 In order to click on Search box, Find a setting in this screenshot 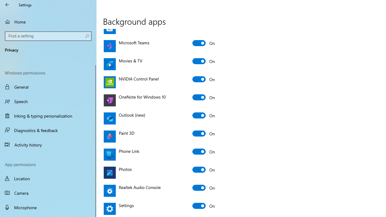, I will do `click(48, 36)`.